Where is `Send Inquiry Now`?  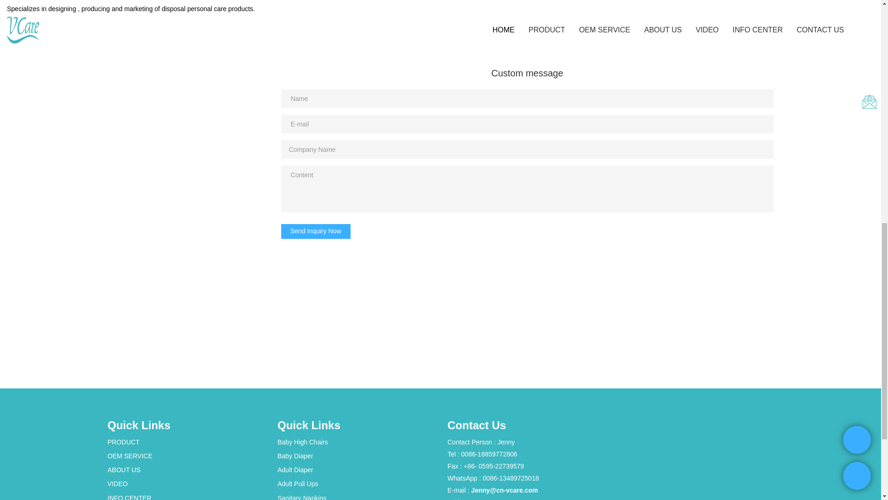
Send Inquiry Now is located at coordinates (316, 231).